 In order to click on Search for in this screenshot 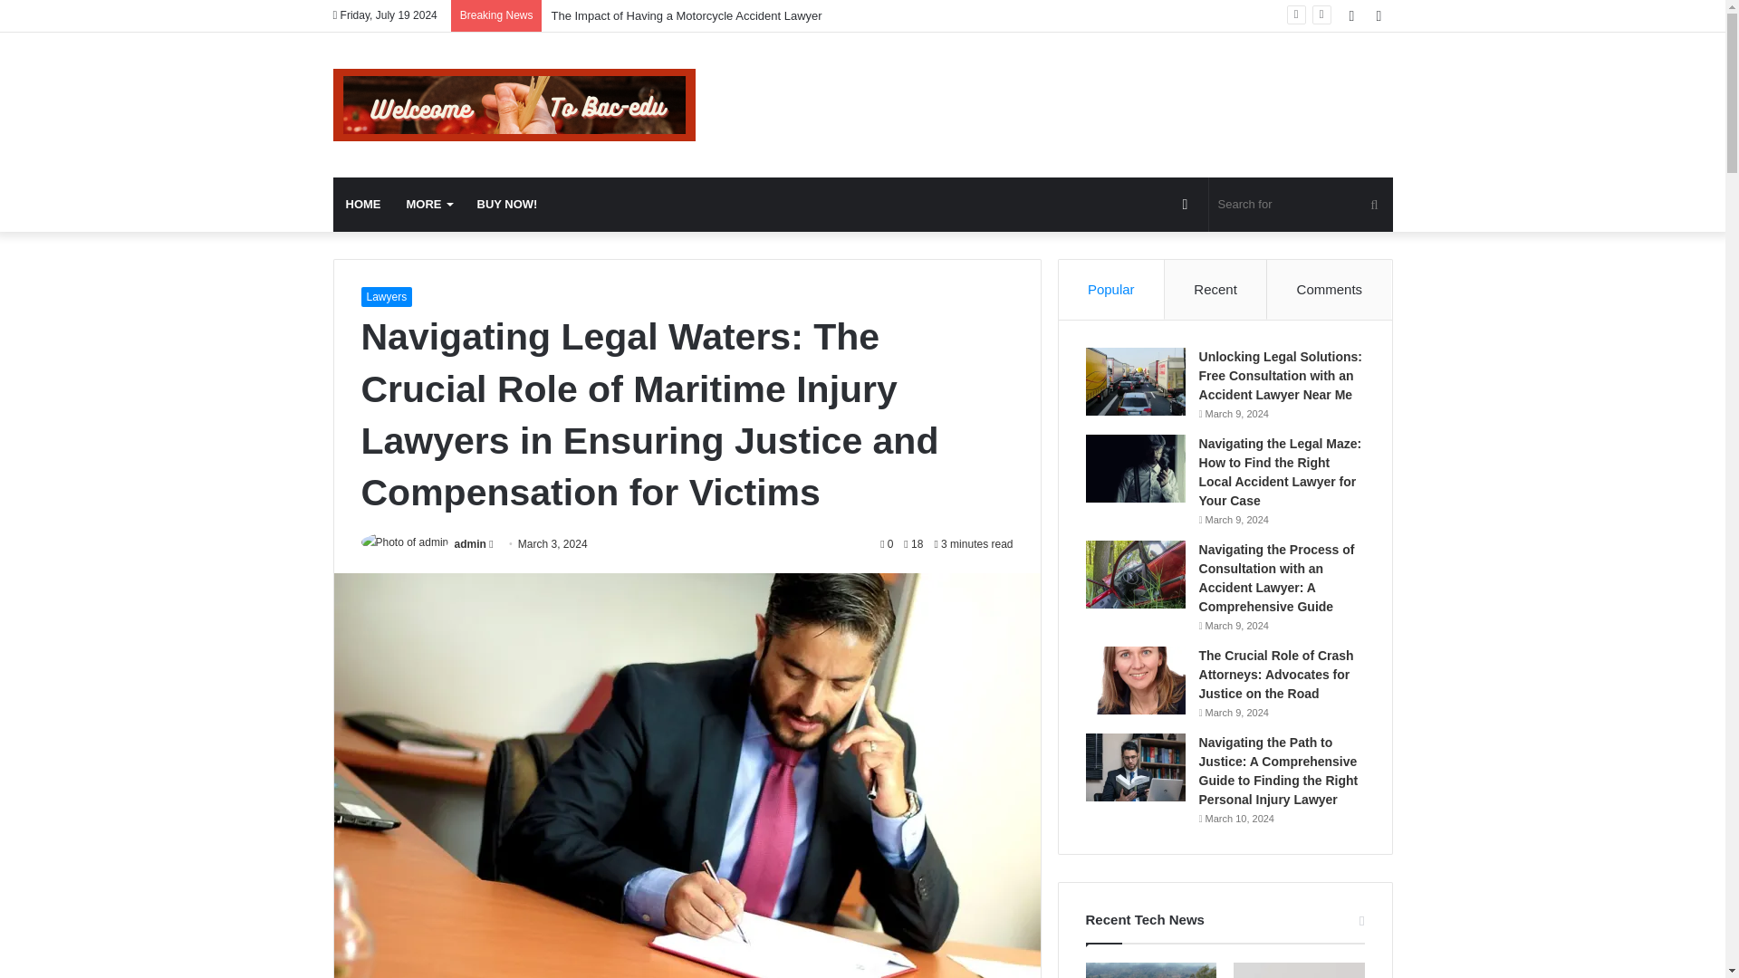, I will do `click(1301, 204)`.